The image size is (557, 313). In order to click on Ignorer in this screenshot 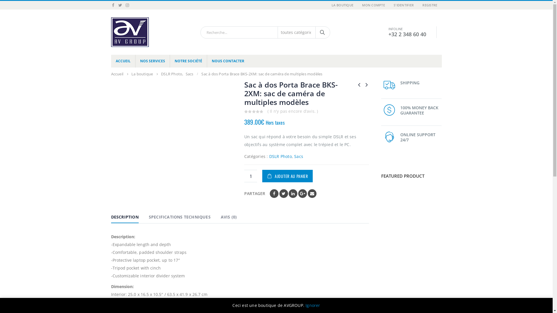, I will do `click(313, 305)`.